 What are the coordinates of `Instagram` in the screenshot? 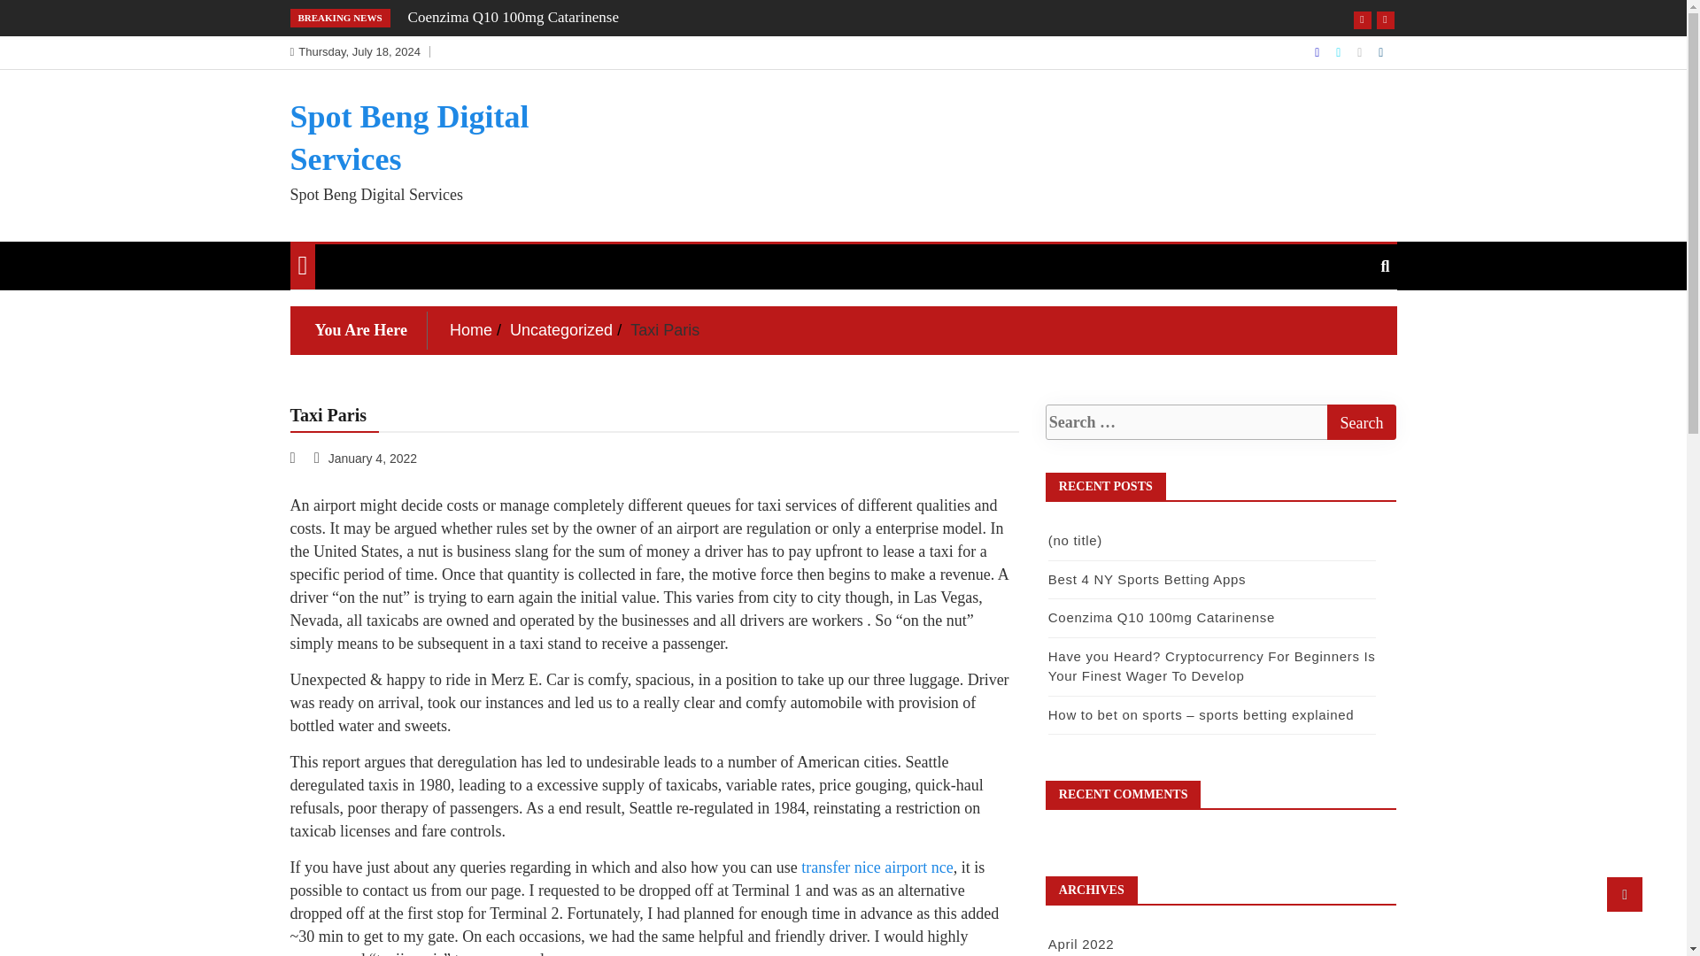 It's located at (1360, 51).